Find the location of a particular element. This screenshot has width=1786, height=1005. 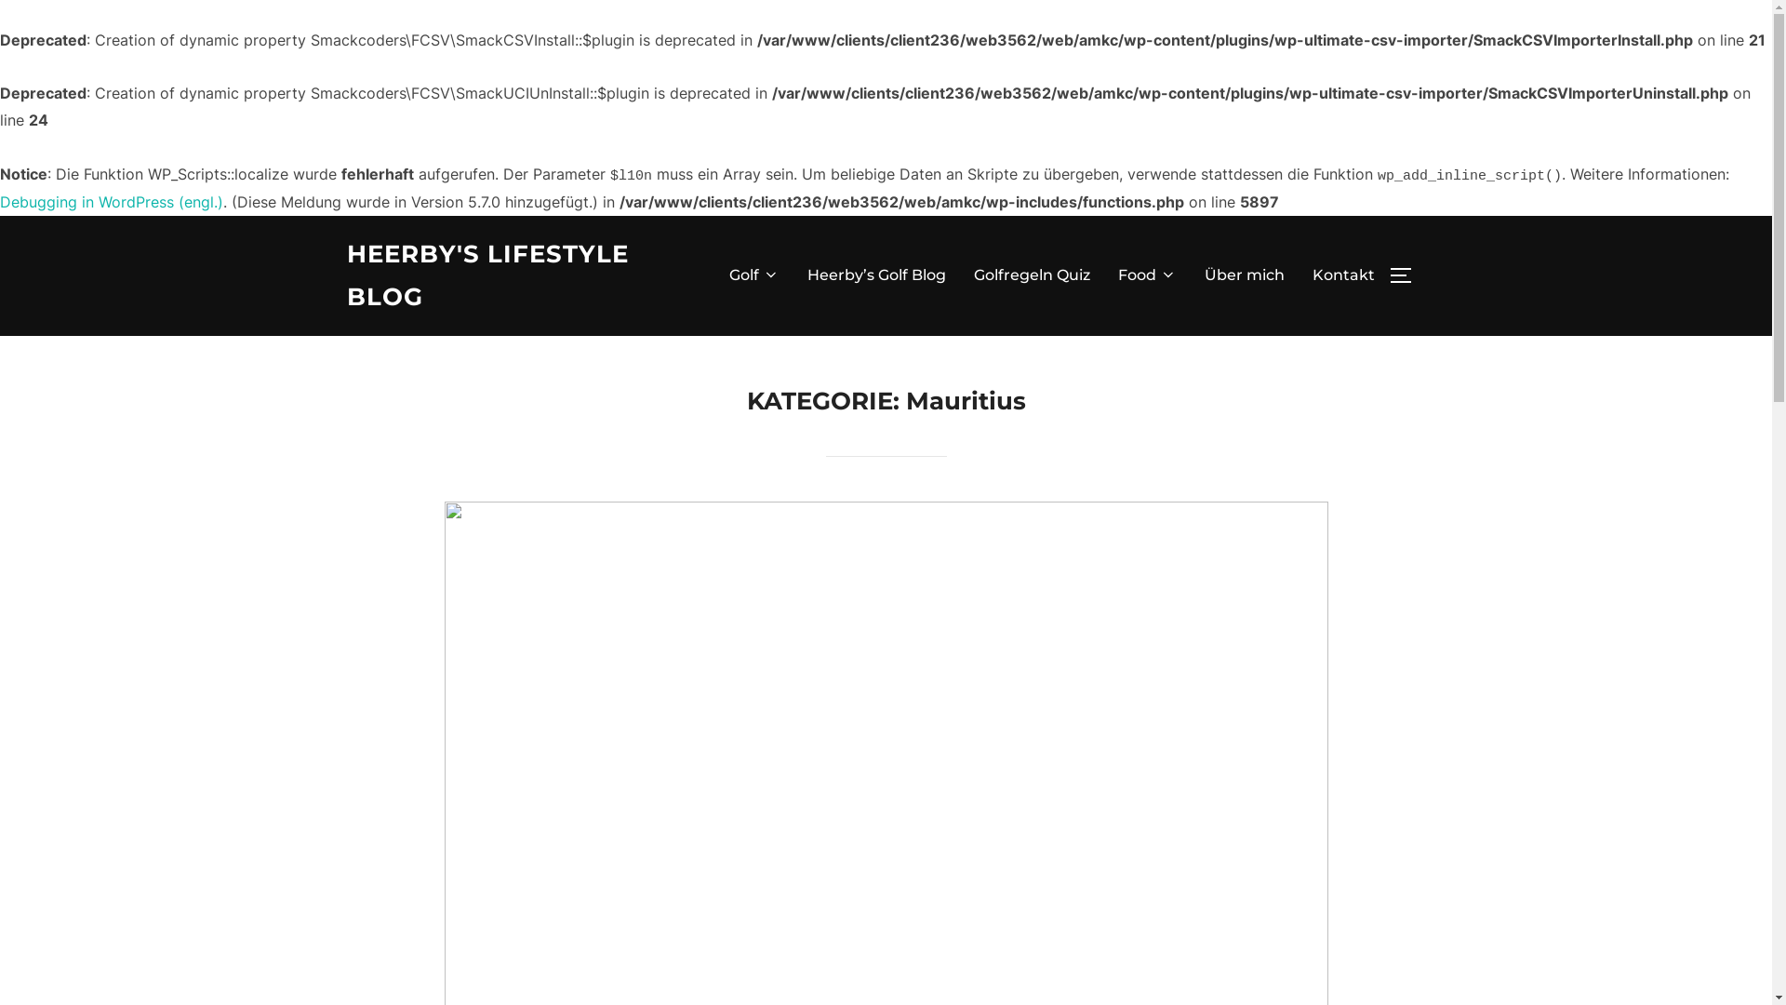

Kontakt is located at coordinates (1343, 275).